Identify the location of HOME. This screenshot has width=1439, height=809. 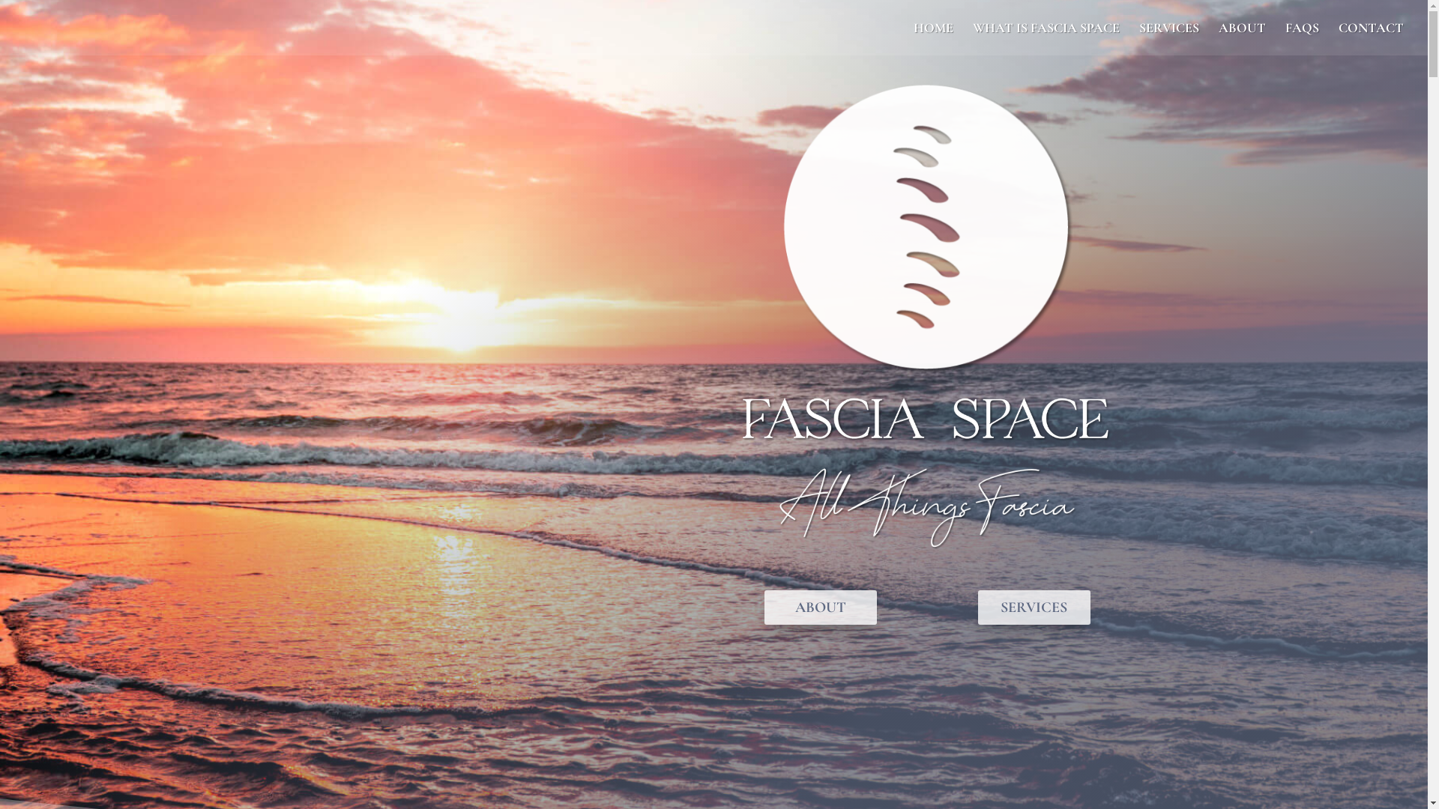
(934, 39).